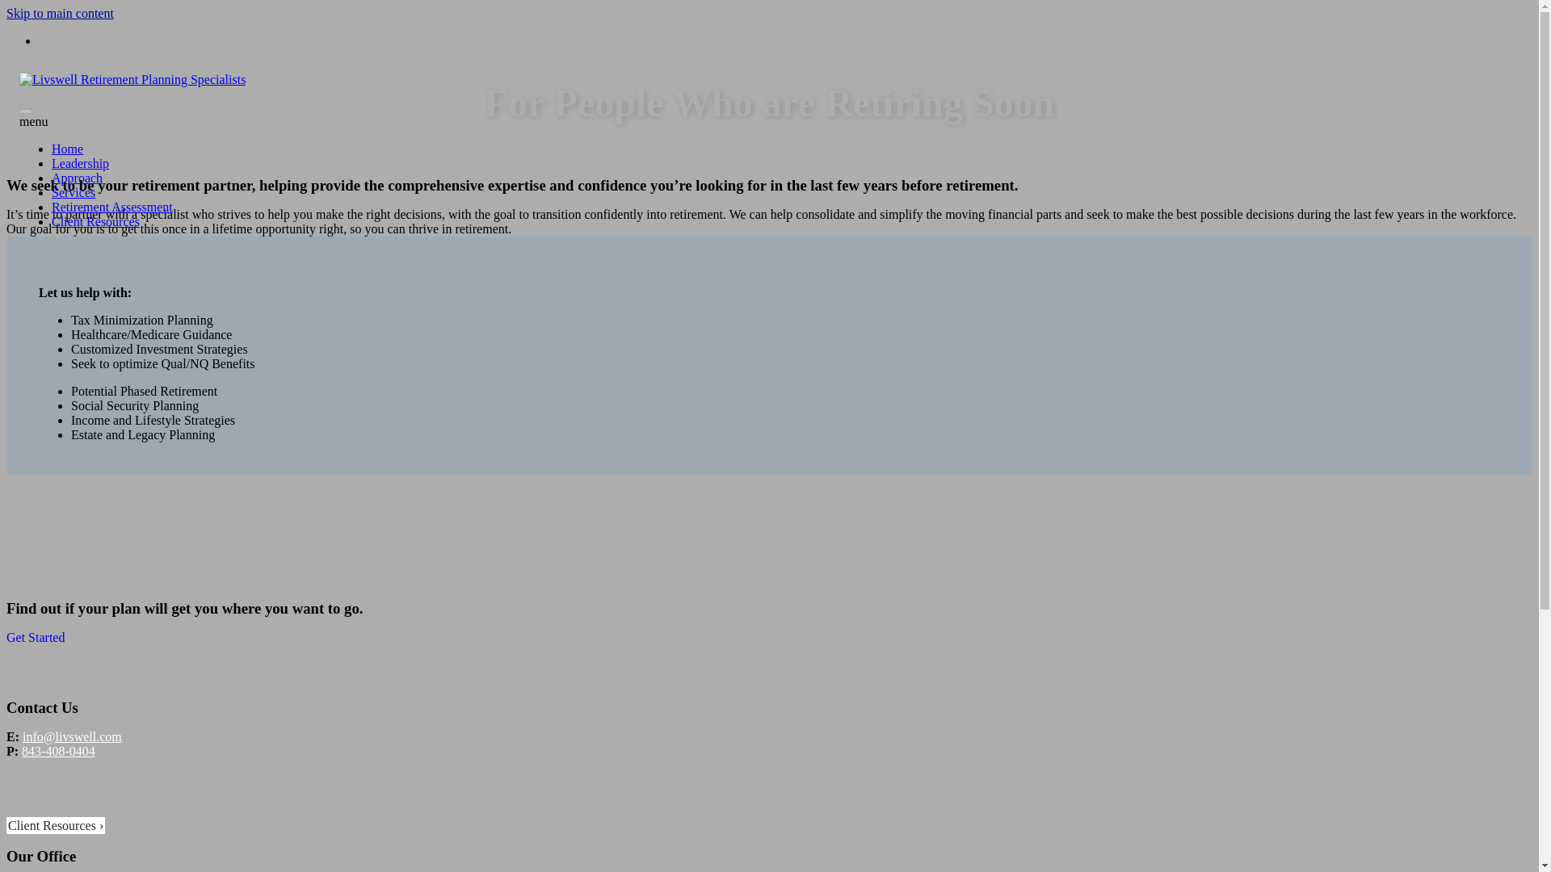 This screenshot has width=1551, height=872. I want to click on Services, so click(73, 192).